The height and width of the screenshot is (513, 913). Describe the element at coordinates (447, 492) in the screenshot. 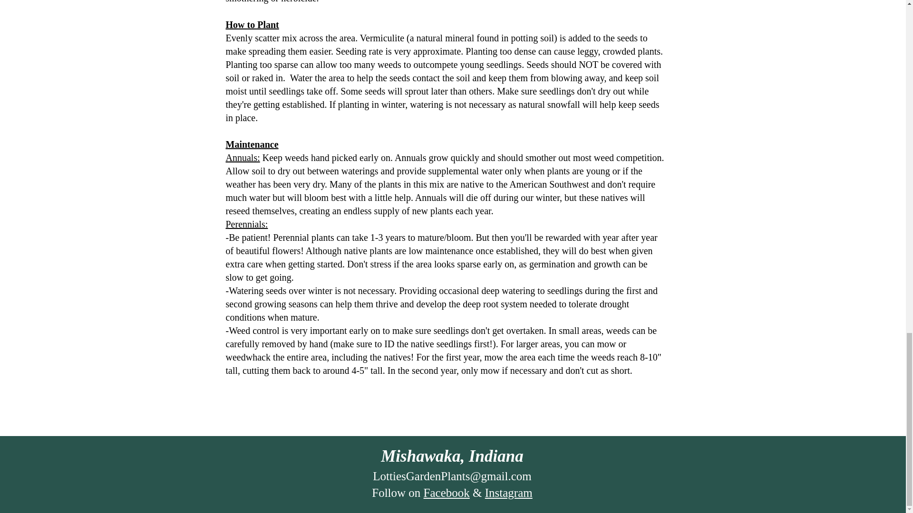

I see `Facebook` at that location.